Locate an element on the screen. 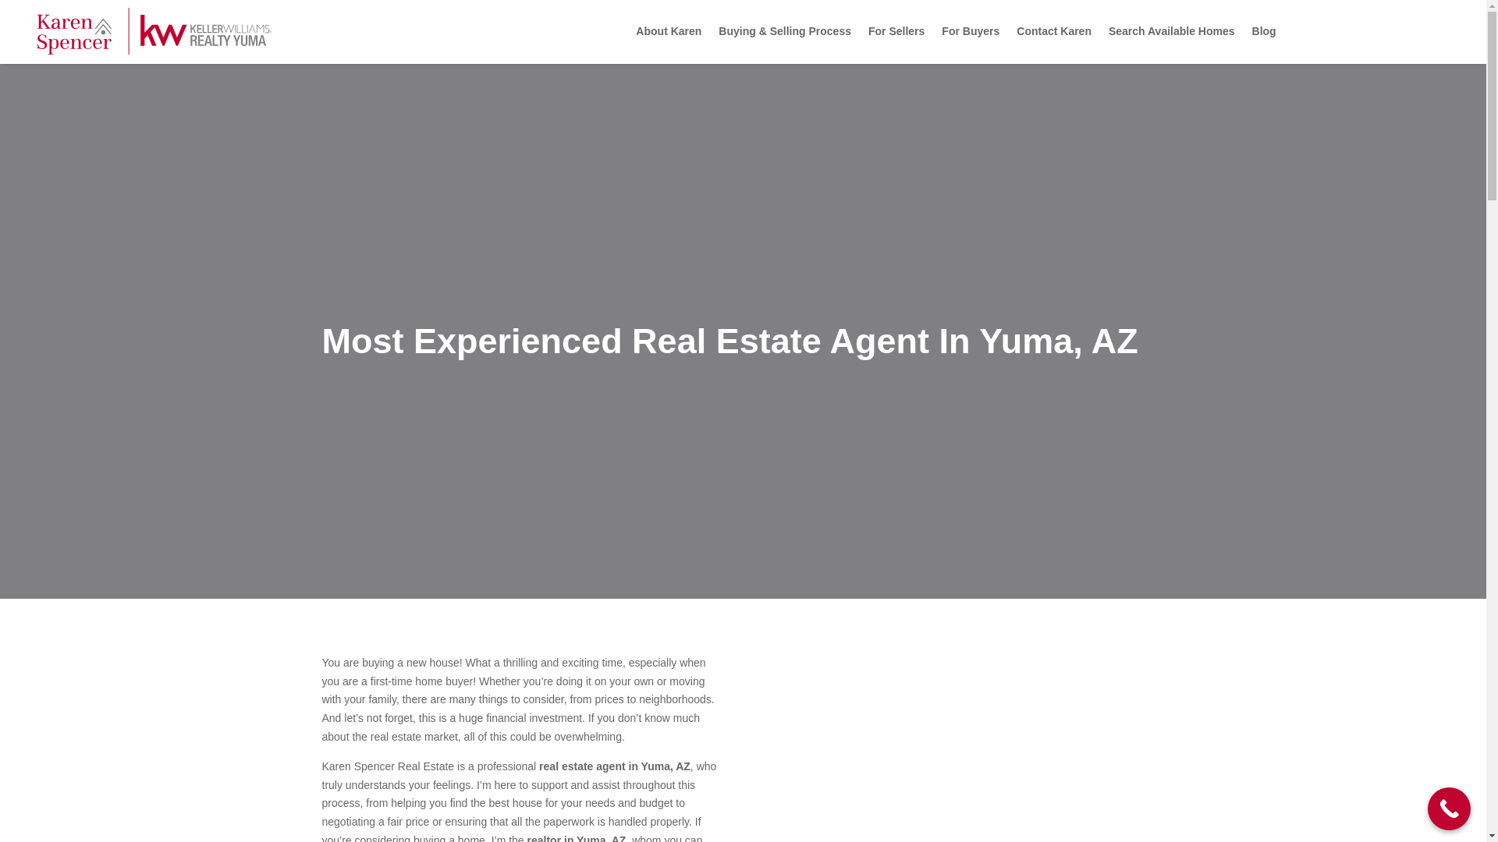 The image size is (1498, 842). For Buyers is located at coordinates (971, 31).